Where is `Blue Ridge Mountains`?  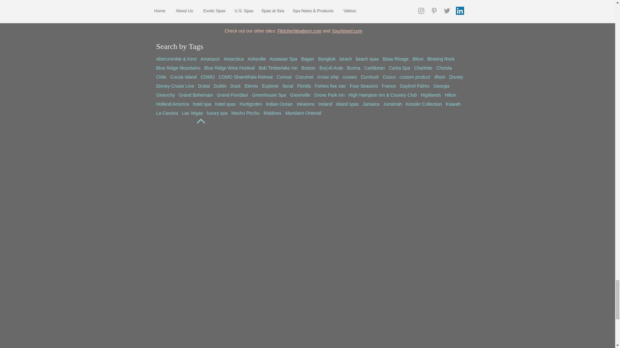 Blue Ridge Mountains is located at coordinates (178, 68).